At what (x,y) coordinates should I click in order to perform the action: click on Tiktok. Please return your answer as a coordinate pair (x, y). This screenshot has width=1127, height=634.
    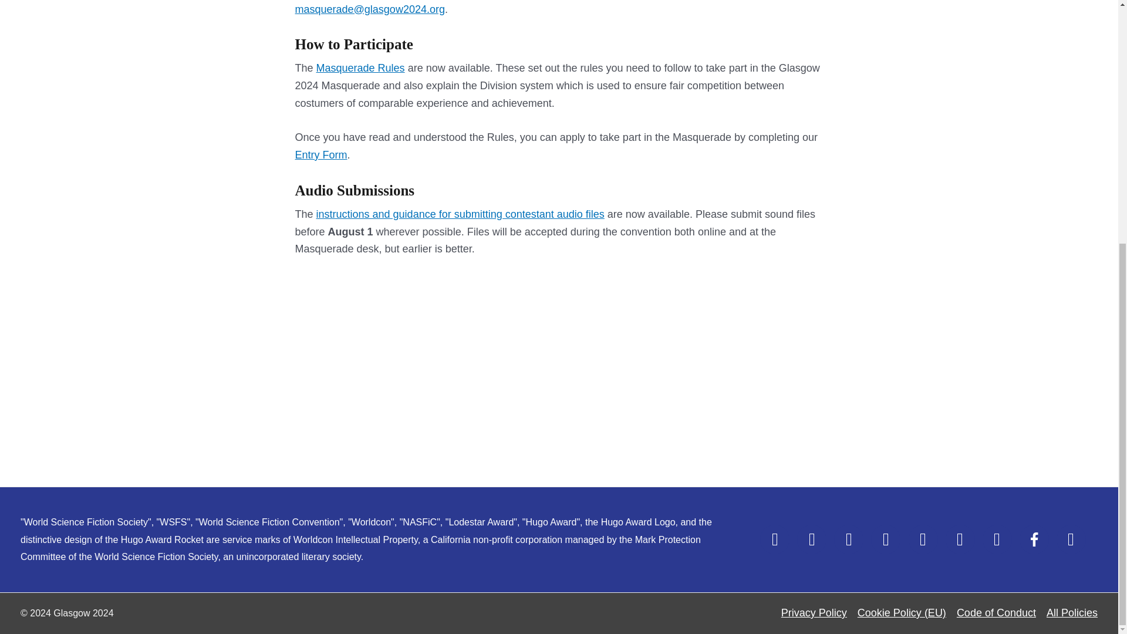
    Looking at the image, I should click on (923, 539).